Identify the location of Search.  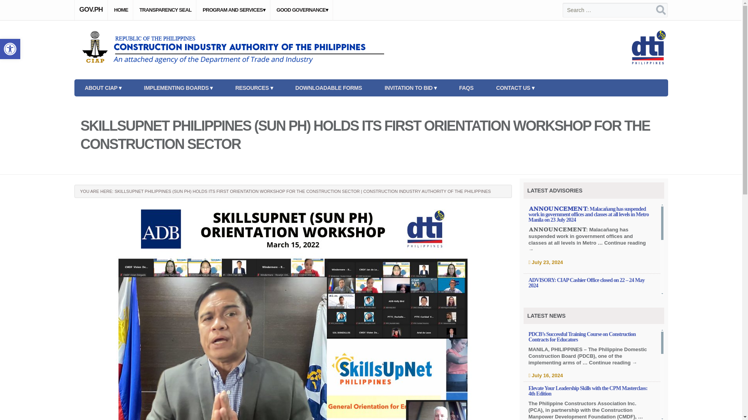
(18, 8).